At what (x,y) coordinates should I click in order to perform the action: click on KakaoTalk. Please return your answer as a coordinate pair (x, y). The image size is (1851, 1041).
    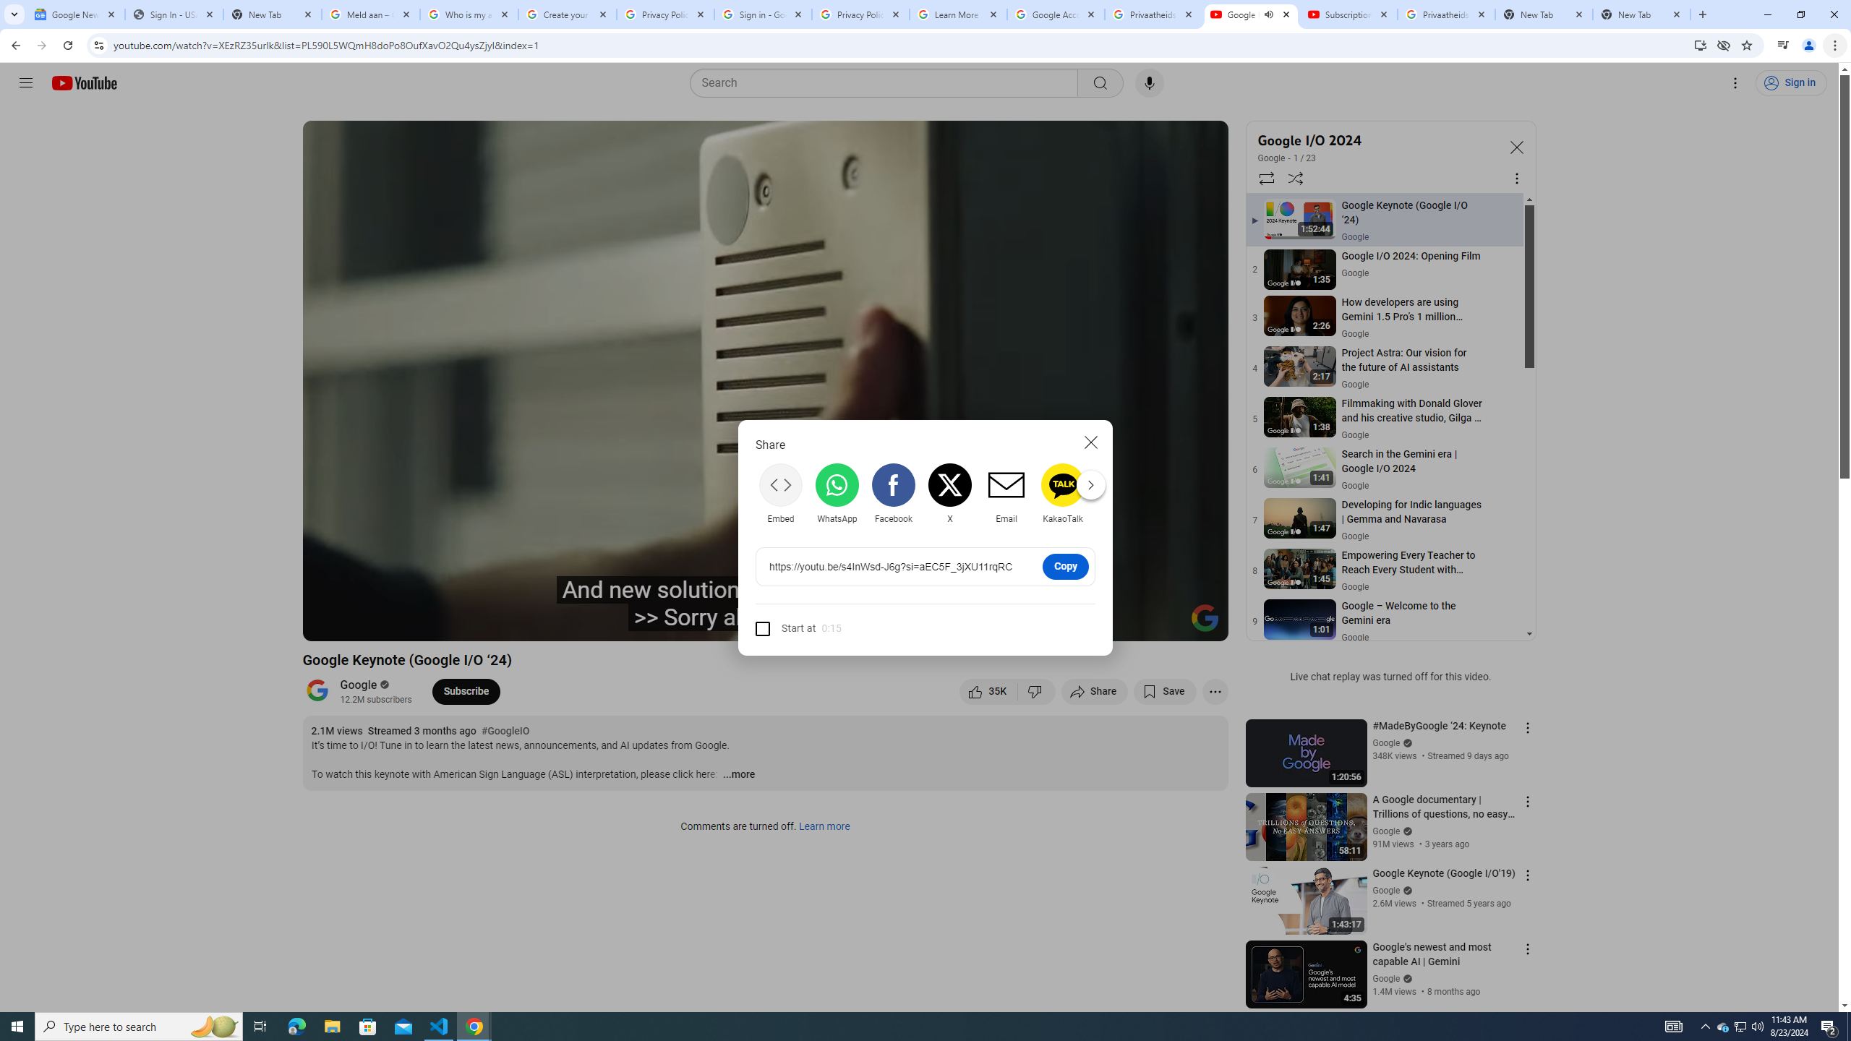
    Looking at the image, I should click on (1063, 493).